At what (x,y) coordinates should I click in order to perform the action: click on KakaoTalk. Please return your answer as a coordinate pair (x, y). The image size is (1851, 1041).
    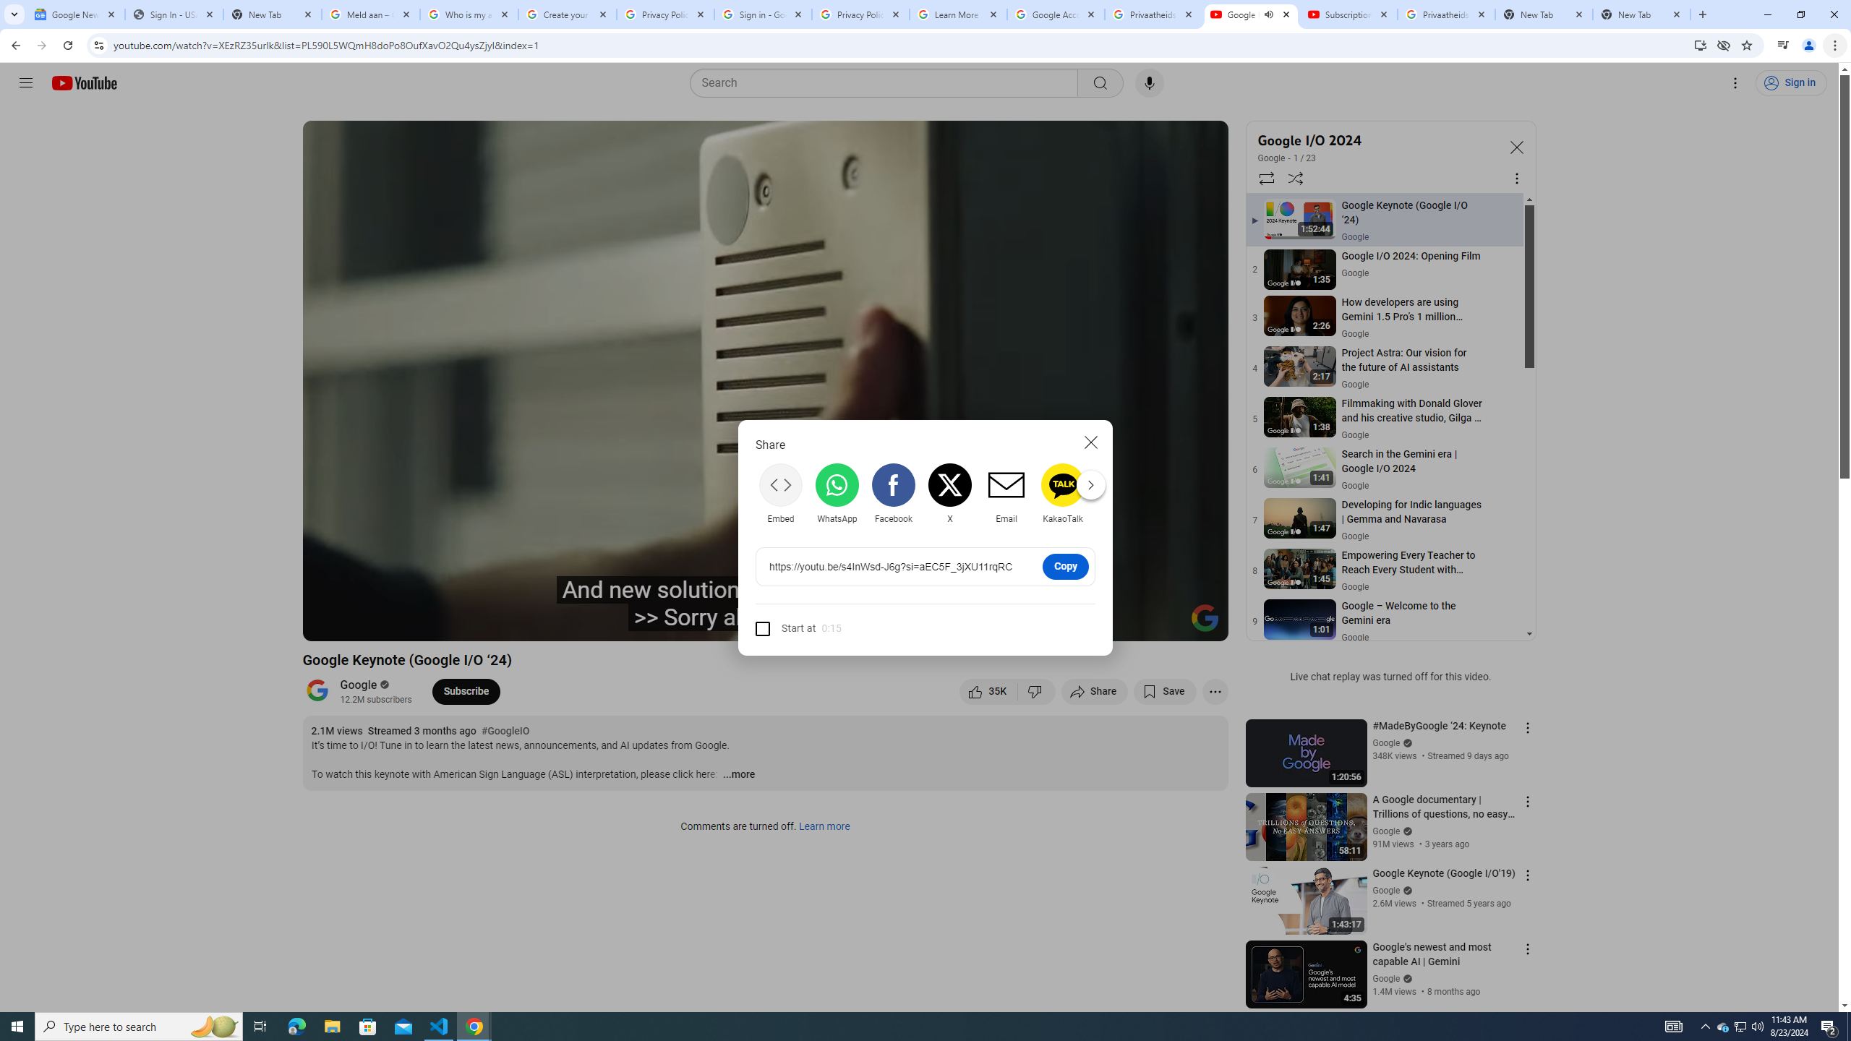
    Looking at the image, I should click on (1063, 493).